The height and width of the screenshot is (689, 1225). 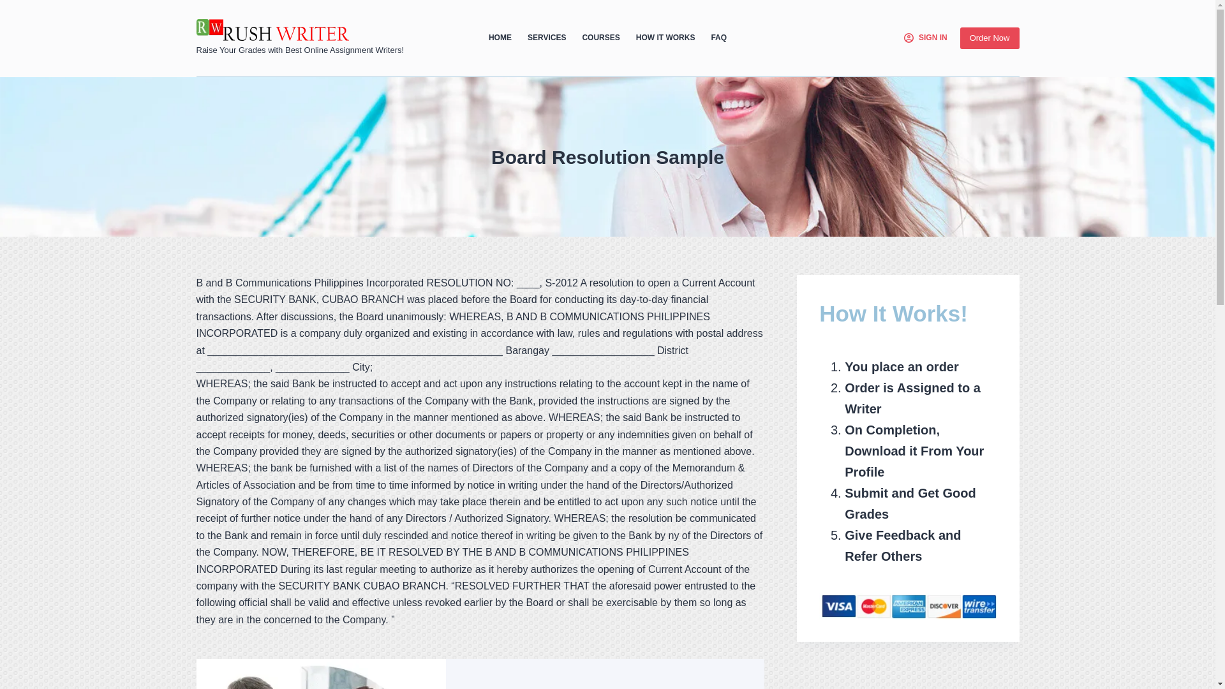 What do you see at coordinates (665, 38) in the screenshot?
I see `HOW IT WORKS` at bounding box center [665, 38].